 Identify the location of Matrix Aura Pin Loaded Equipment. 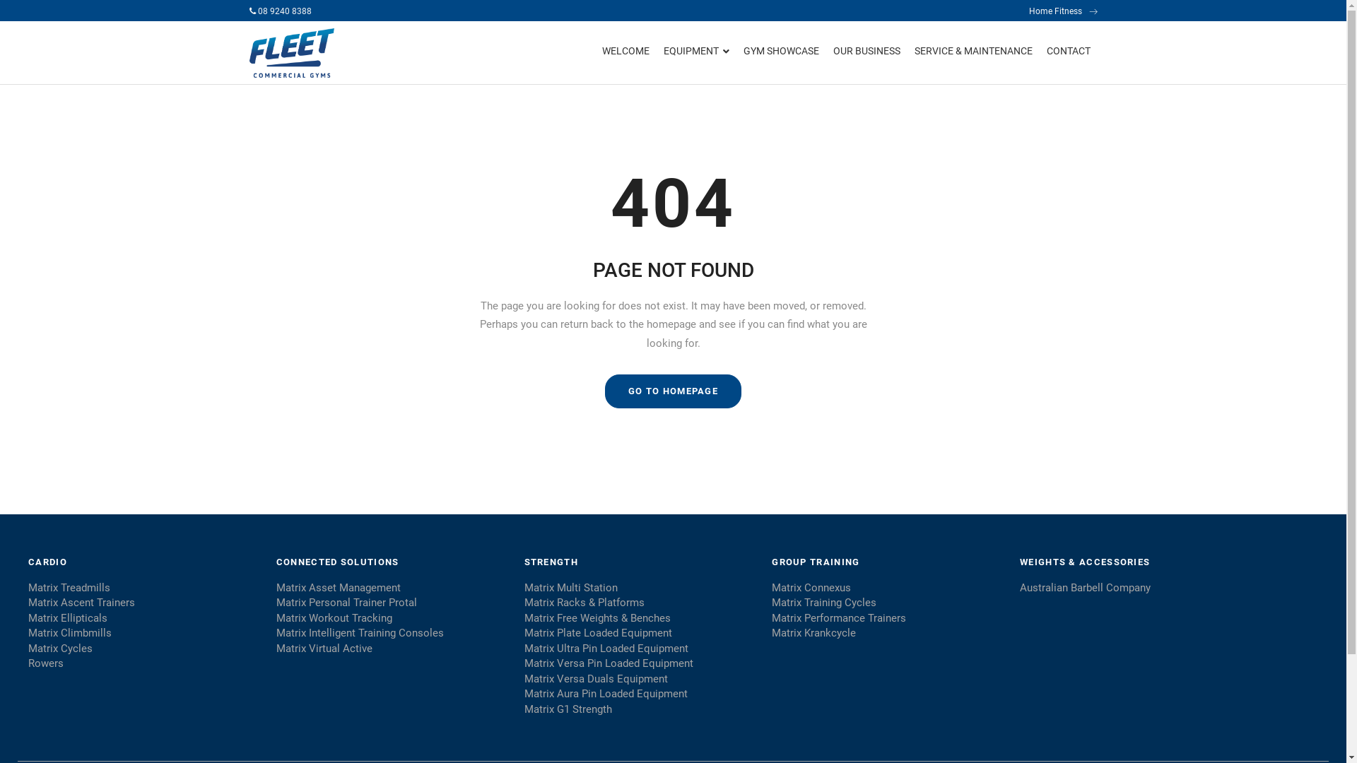
(640, 694).